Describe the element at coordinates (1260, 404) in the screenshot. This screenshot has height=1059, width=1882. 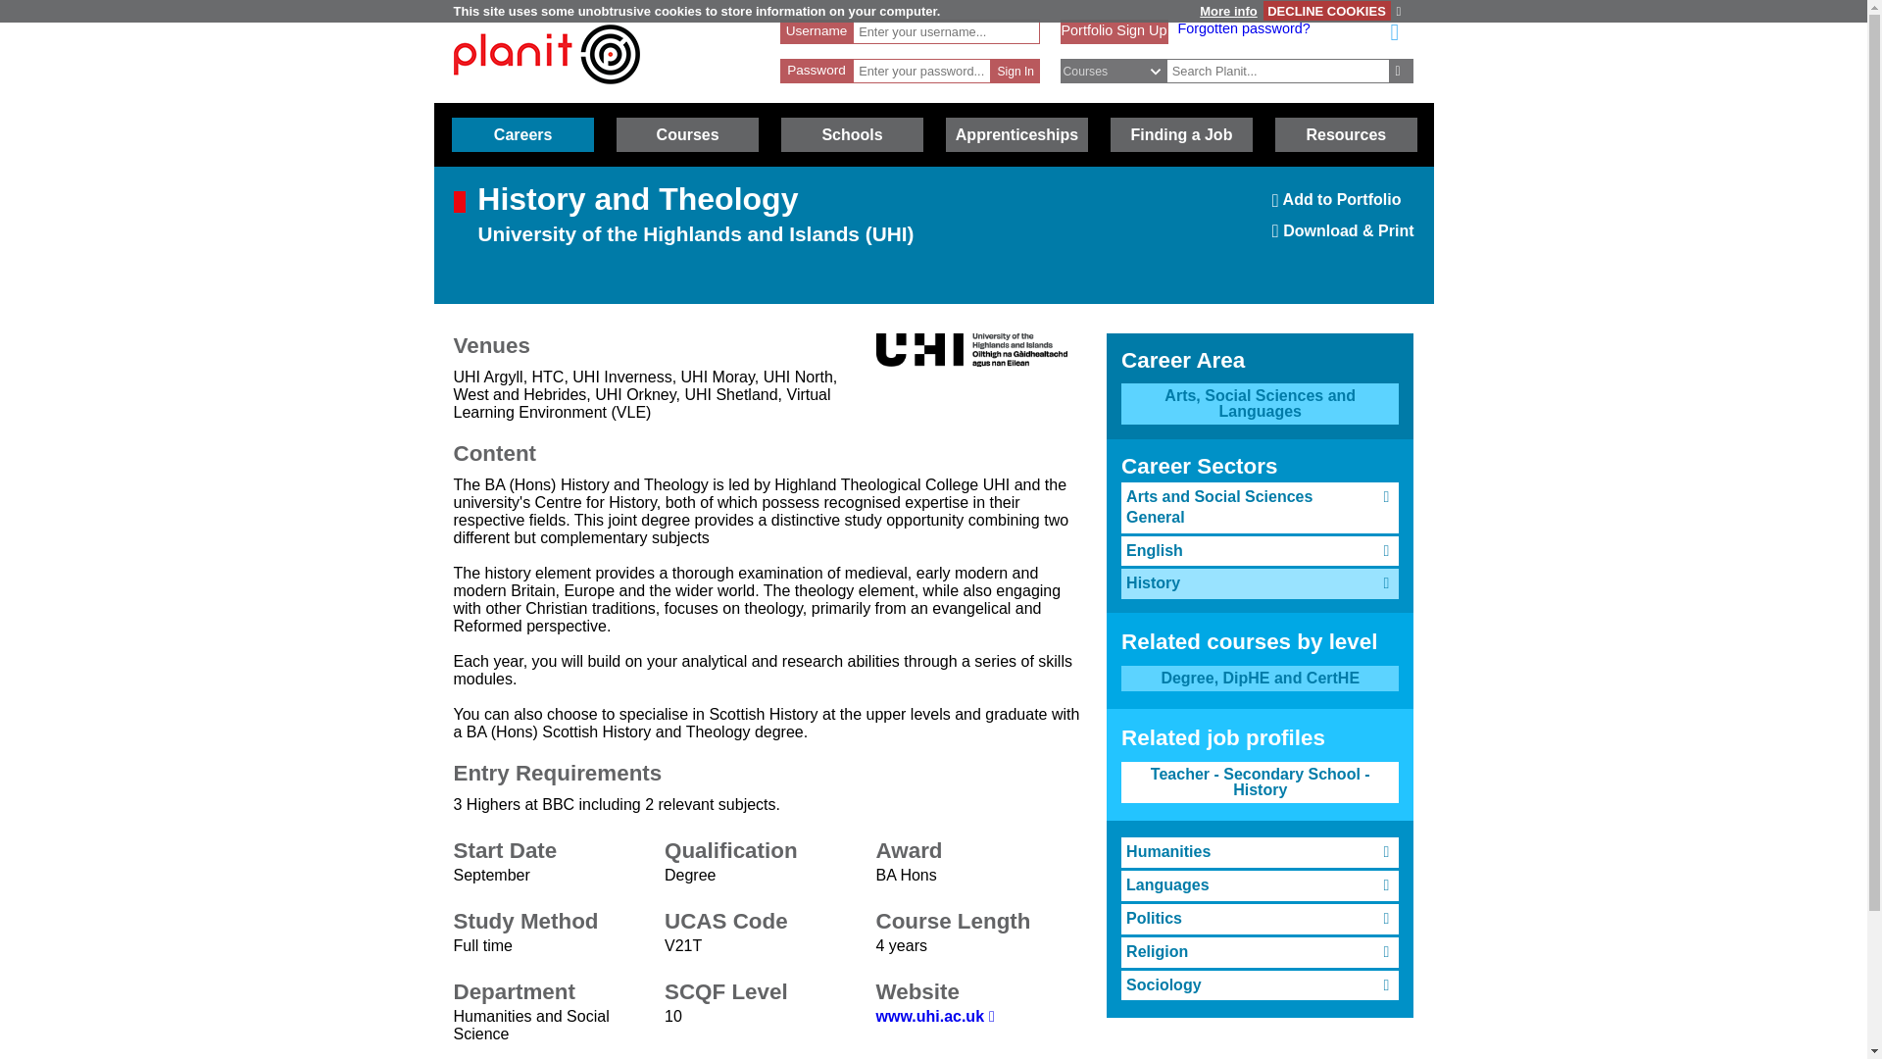
I see `Arts, Social Sciences and Languages` at that location.